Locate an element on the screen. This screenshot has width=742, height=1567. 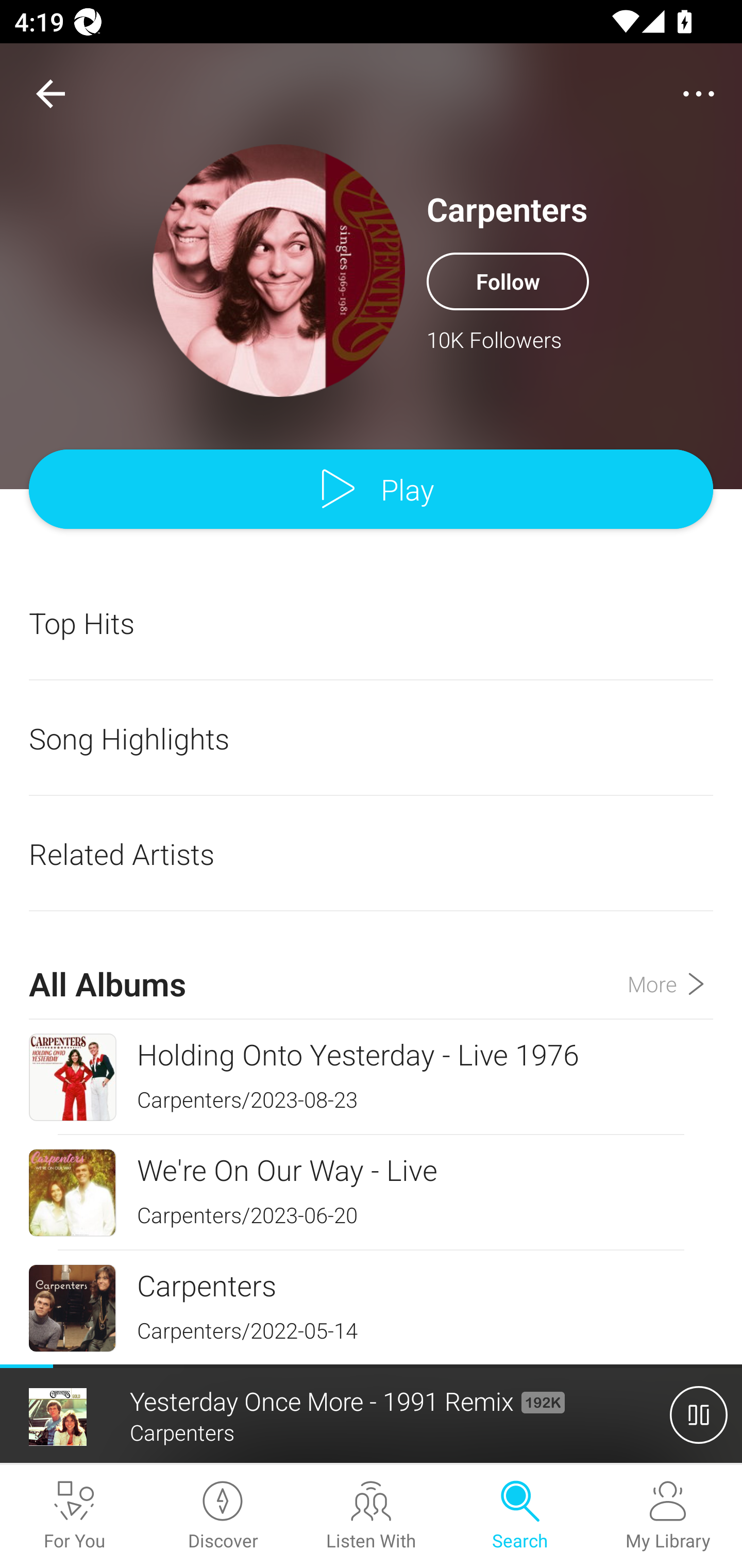
Follow button_subscription is located at coordinates (508, 281).